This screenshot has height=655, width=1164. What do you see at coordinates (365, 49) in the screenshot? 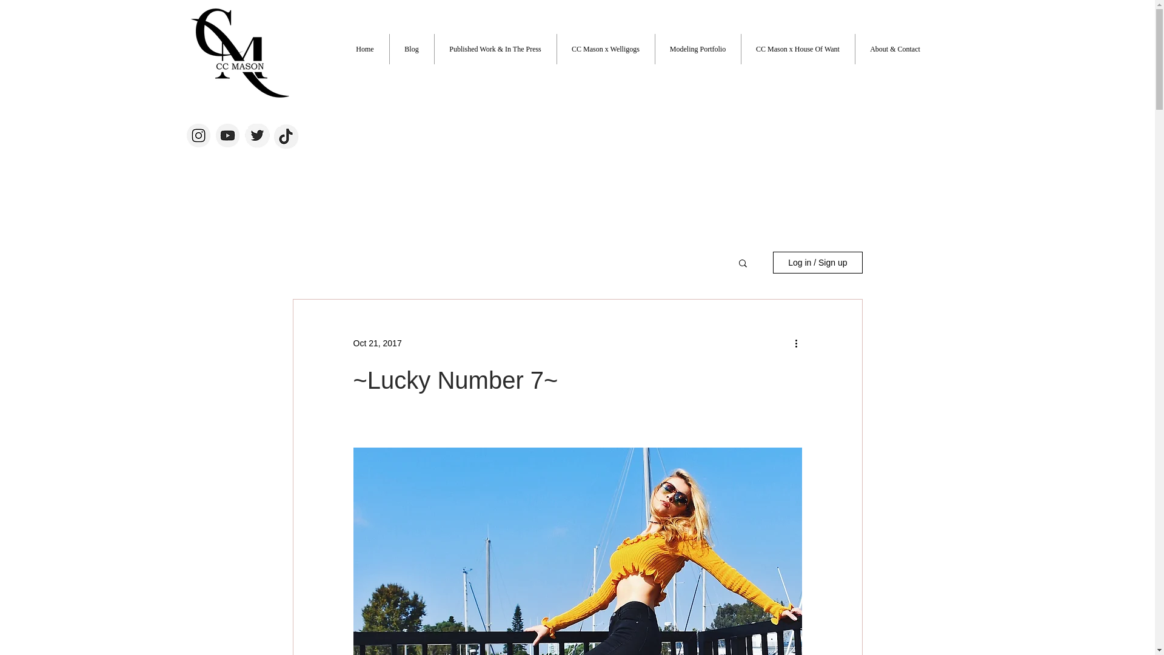
I see `Home` at bounding box center [365, 49].